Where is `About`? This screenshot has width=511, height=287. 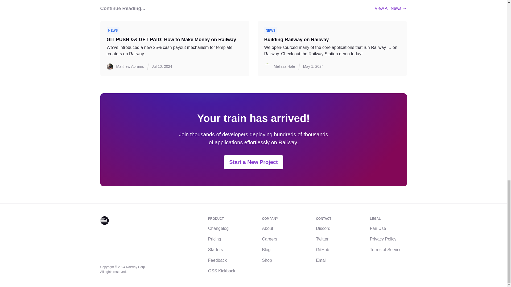 About is located at coordinates (267, 229).